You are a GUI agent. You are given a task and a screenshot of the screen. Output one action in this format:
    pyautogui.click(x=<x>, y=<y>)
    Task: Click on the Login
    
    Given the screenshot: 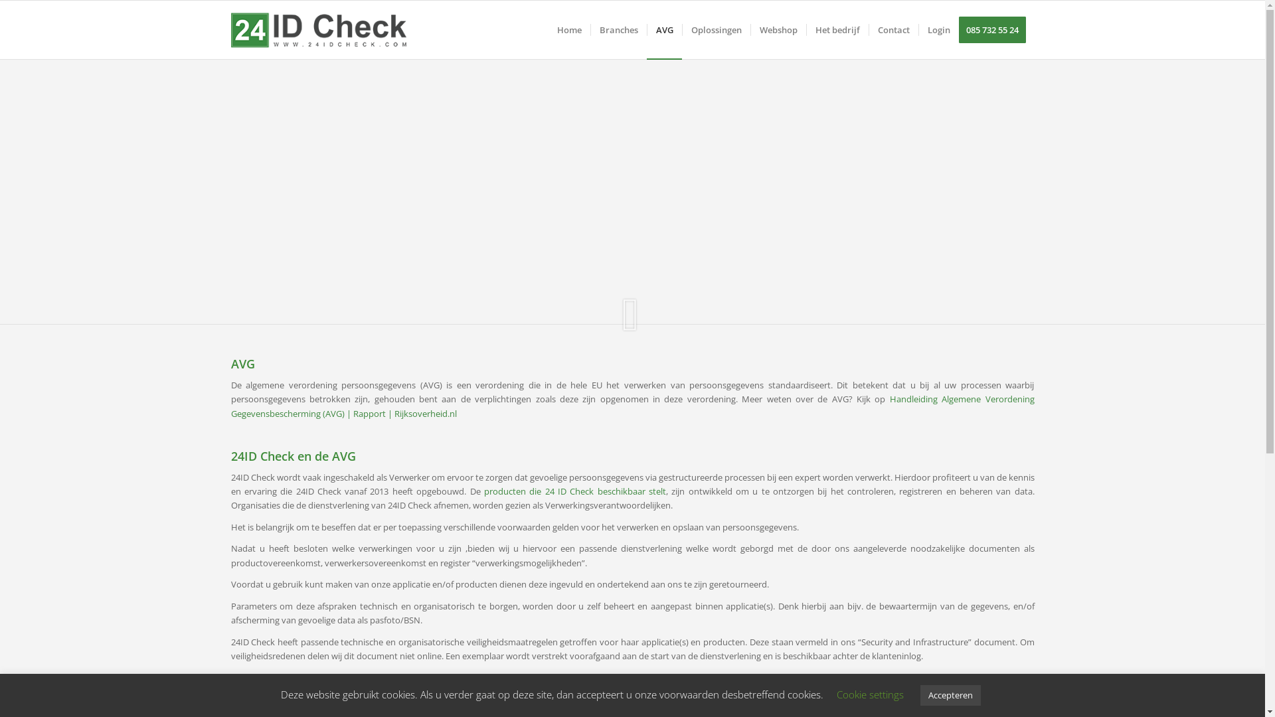 What is the action you would take?
    pyautogui.click(x=938, y=30)
    